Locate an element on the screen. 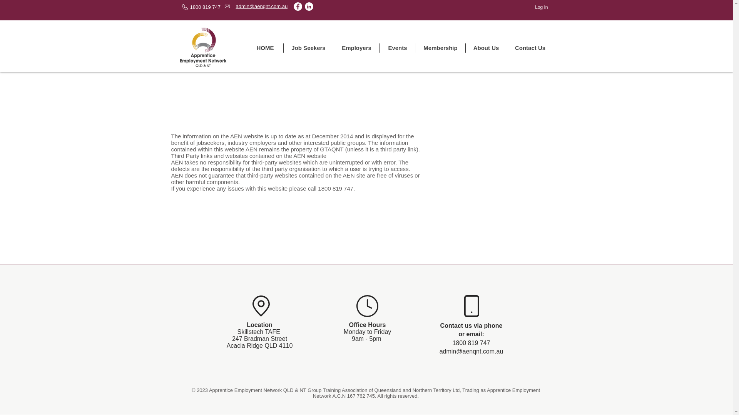 Image resolution: width=739 pixels, height=415 pixels. Log In is located at coordinates (541, 7).